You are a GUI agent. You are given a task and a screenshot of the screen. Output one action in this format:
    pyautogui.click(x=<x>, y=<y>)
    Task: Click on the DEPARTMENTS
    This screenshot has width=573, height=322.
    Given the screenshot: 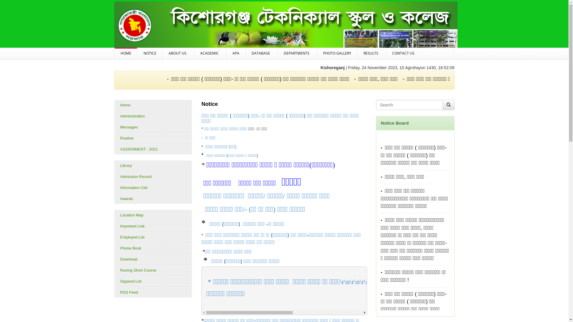 What is the action you would take?
    pyautogui.click(x=297, y=53)
    